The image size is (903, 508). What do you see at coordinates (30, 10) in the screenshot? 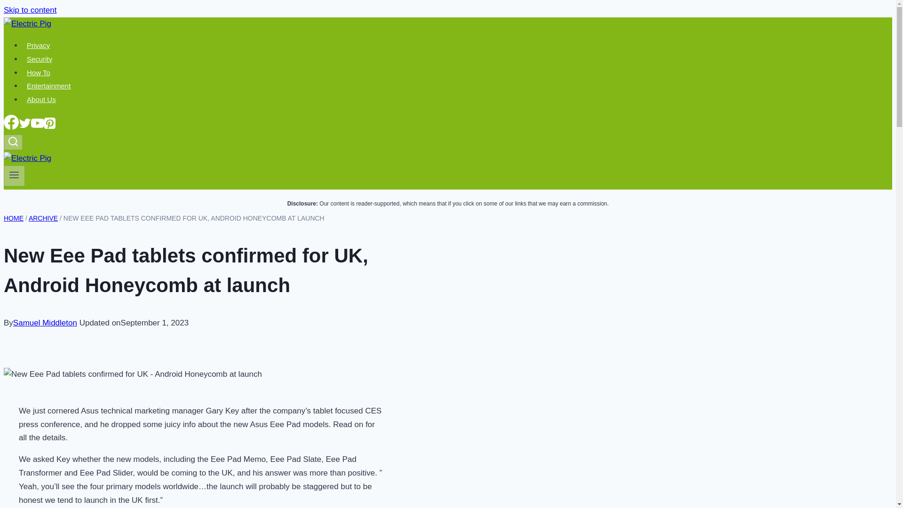
I see `Skip to content` at bounding box center [30, 10].